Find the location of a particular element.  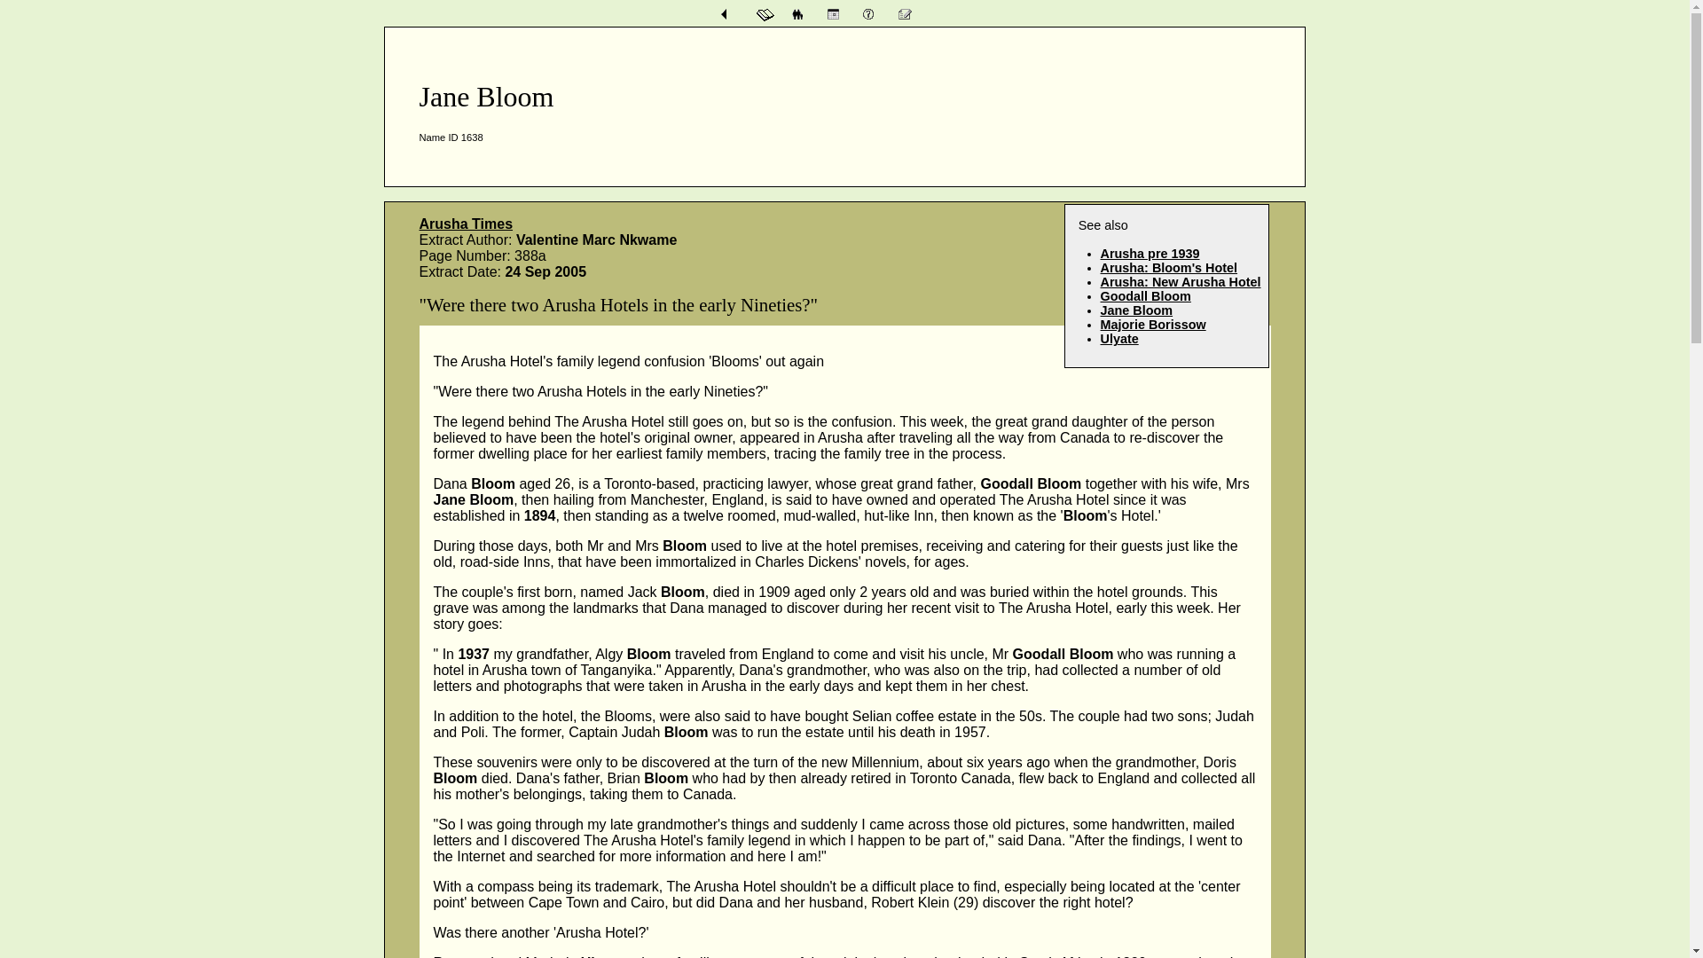

Jane Bloom is located at coordinates (1136, 310).